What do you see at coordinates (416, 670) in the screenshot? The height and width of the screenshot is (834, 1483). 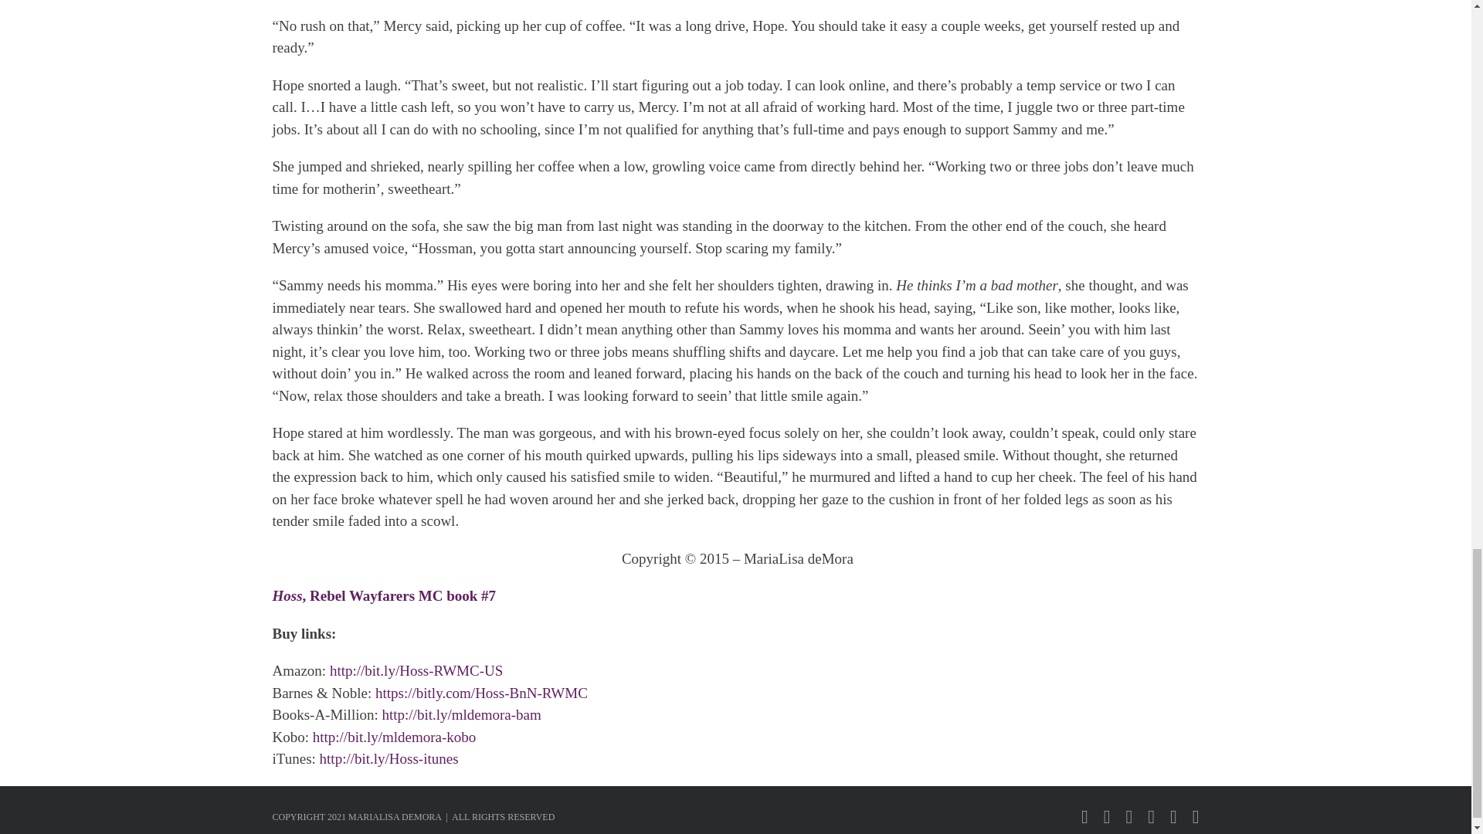 I see `Hoss - Amazon` at bounding box center [416, 670].